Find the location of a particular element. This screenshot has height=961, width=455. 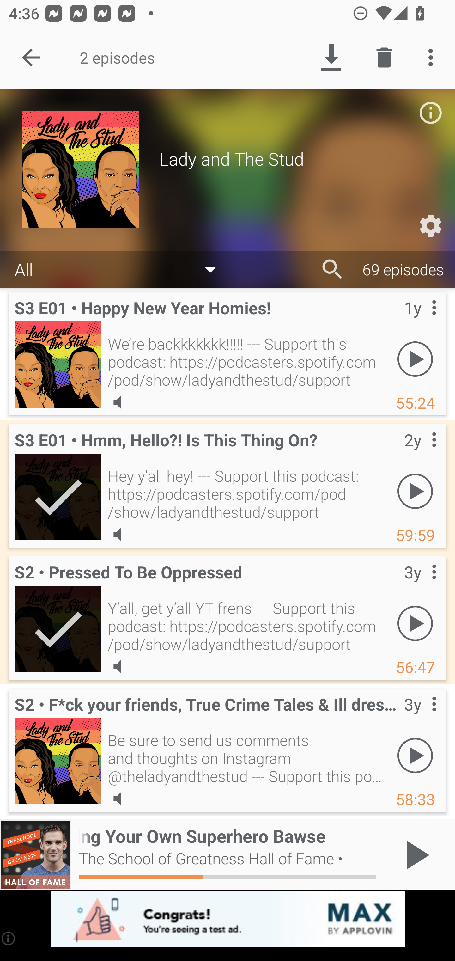

Done is located at coordinates (31, 58).